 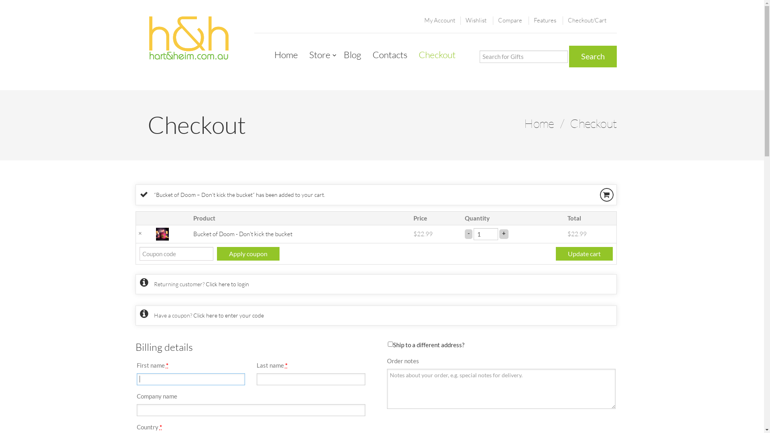 What do you see at coordinates (286, 55) in the screenshot?
I see `Home` at bounding box center [286, 55].